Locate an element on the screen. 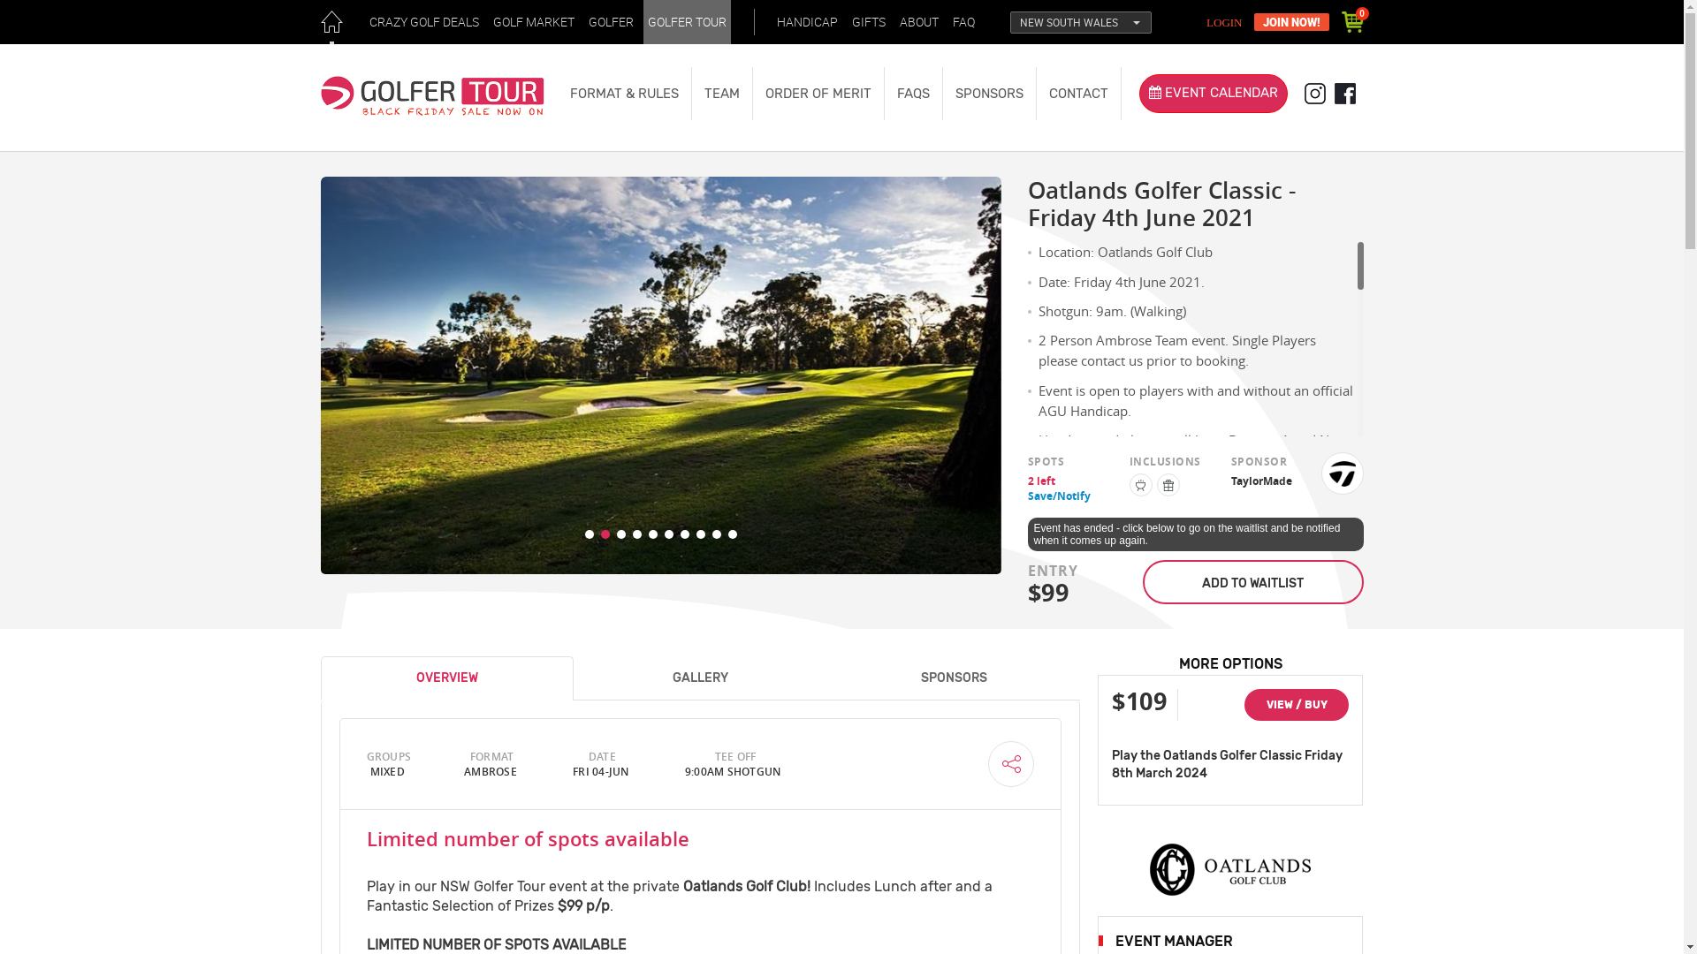  GOLFER TOUR is located at coordinates (688, 22).